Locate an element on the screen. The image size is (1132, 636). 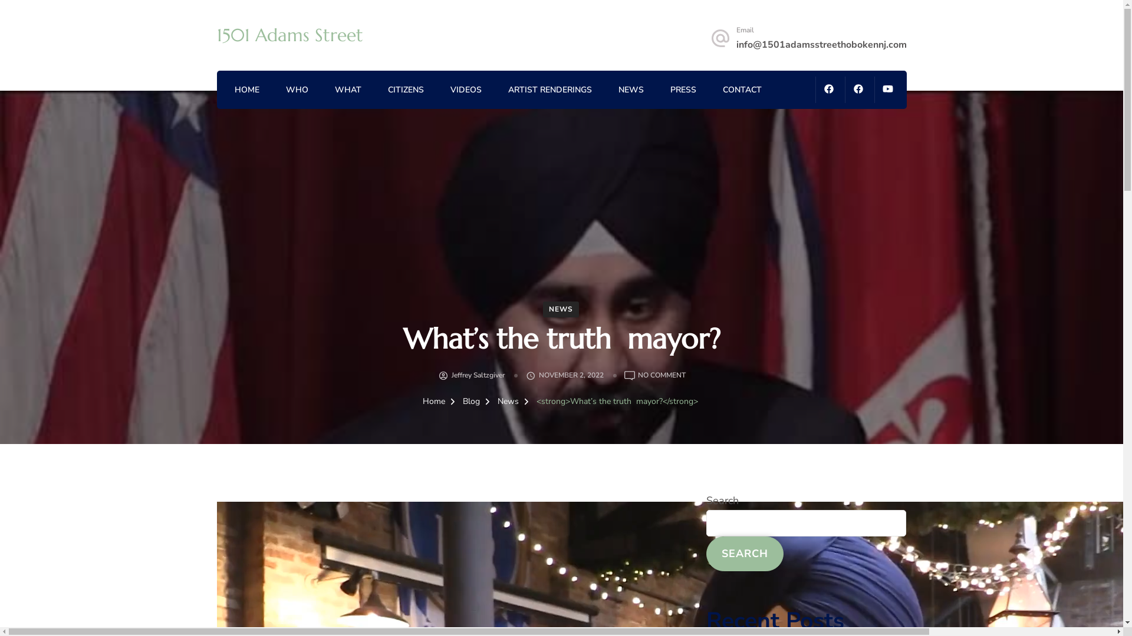
Jeffrey Saltzgiver is located at coordinates (478, 376).